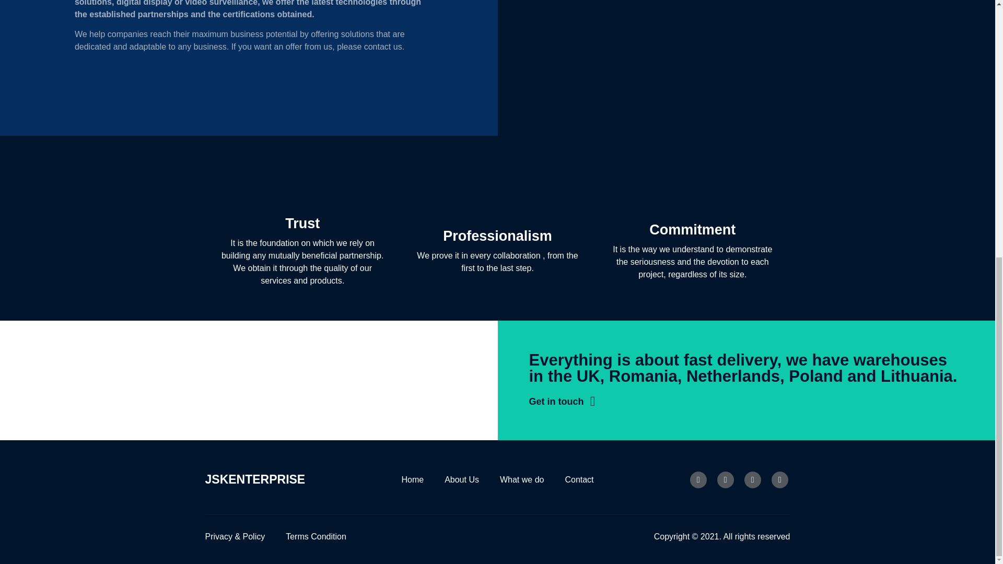  Describe the element at coordinates (556, 401) in the screenshot. I see `Get in touch` at that location.